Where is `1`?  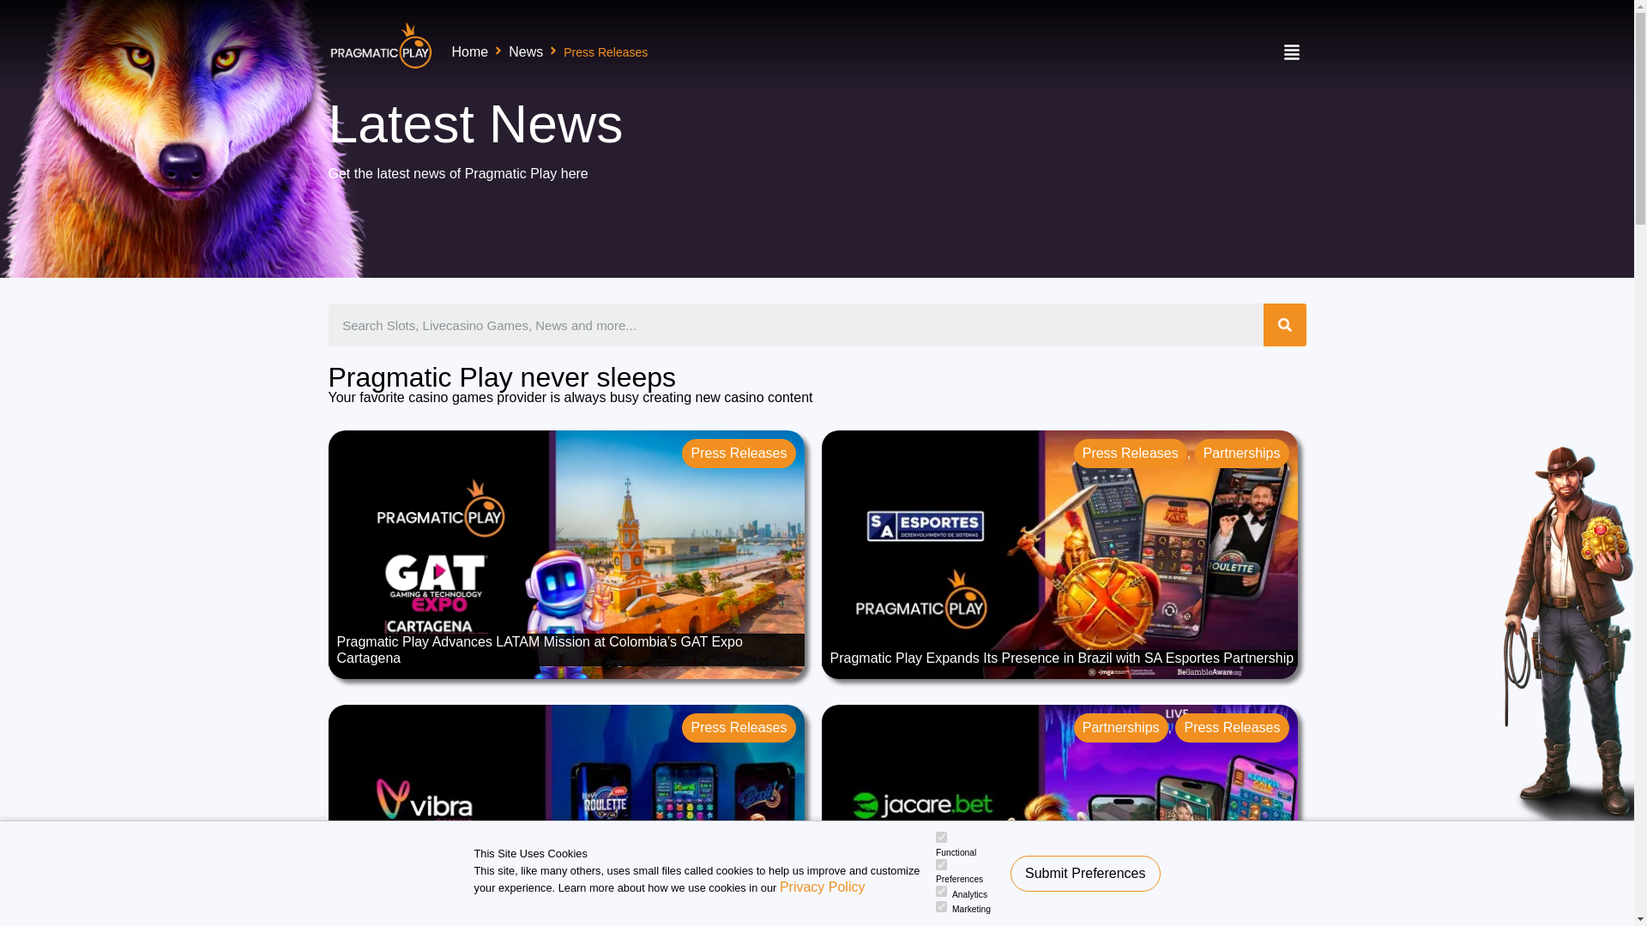
1 is located at coordinates (941, 891).